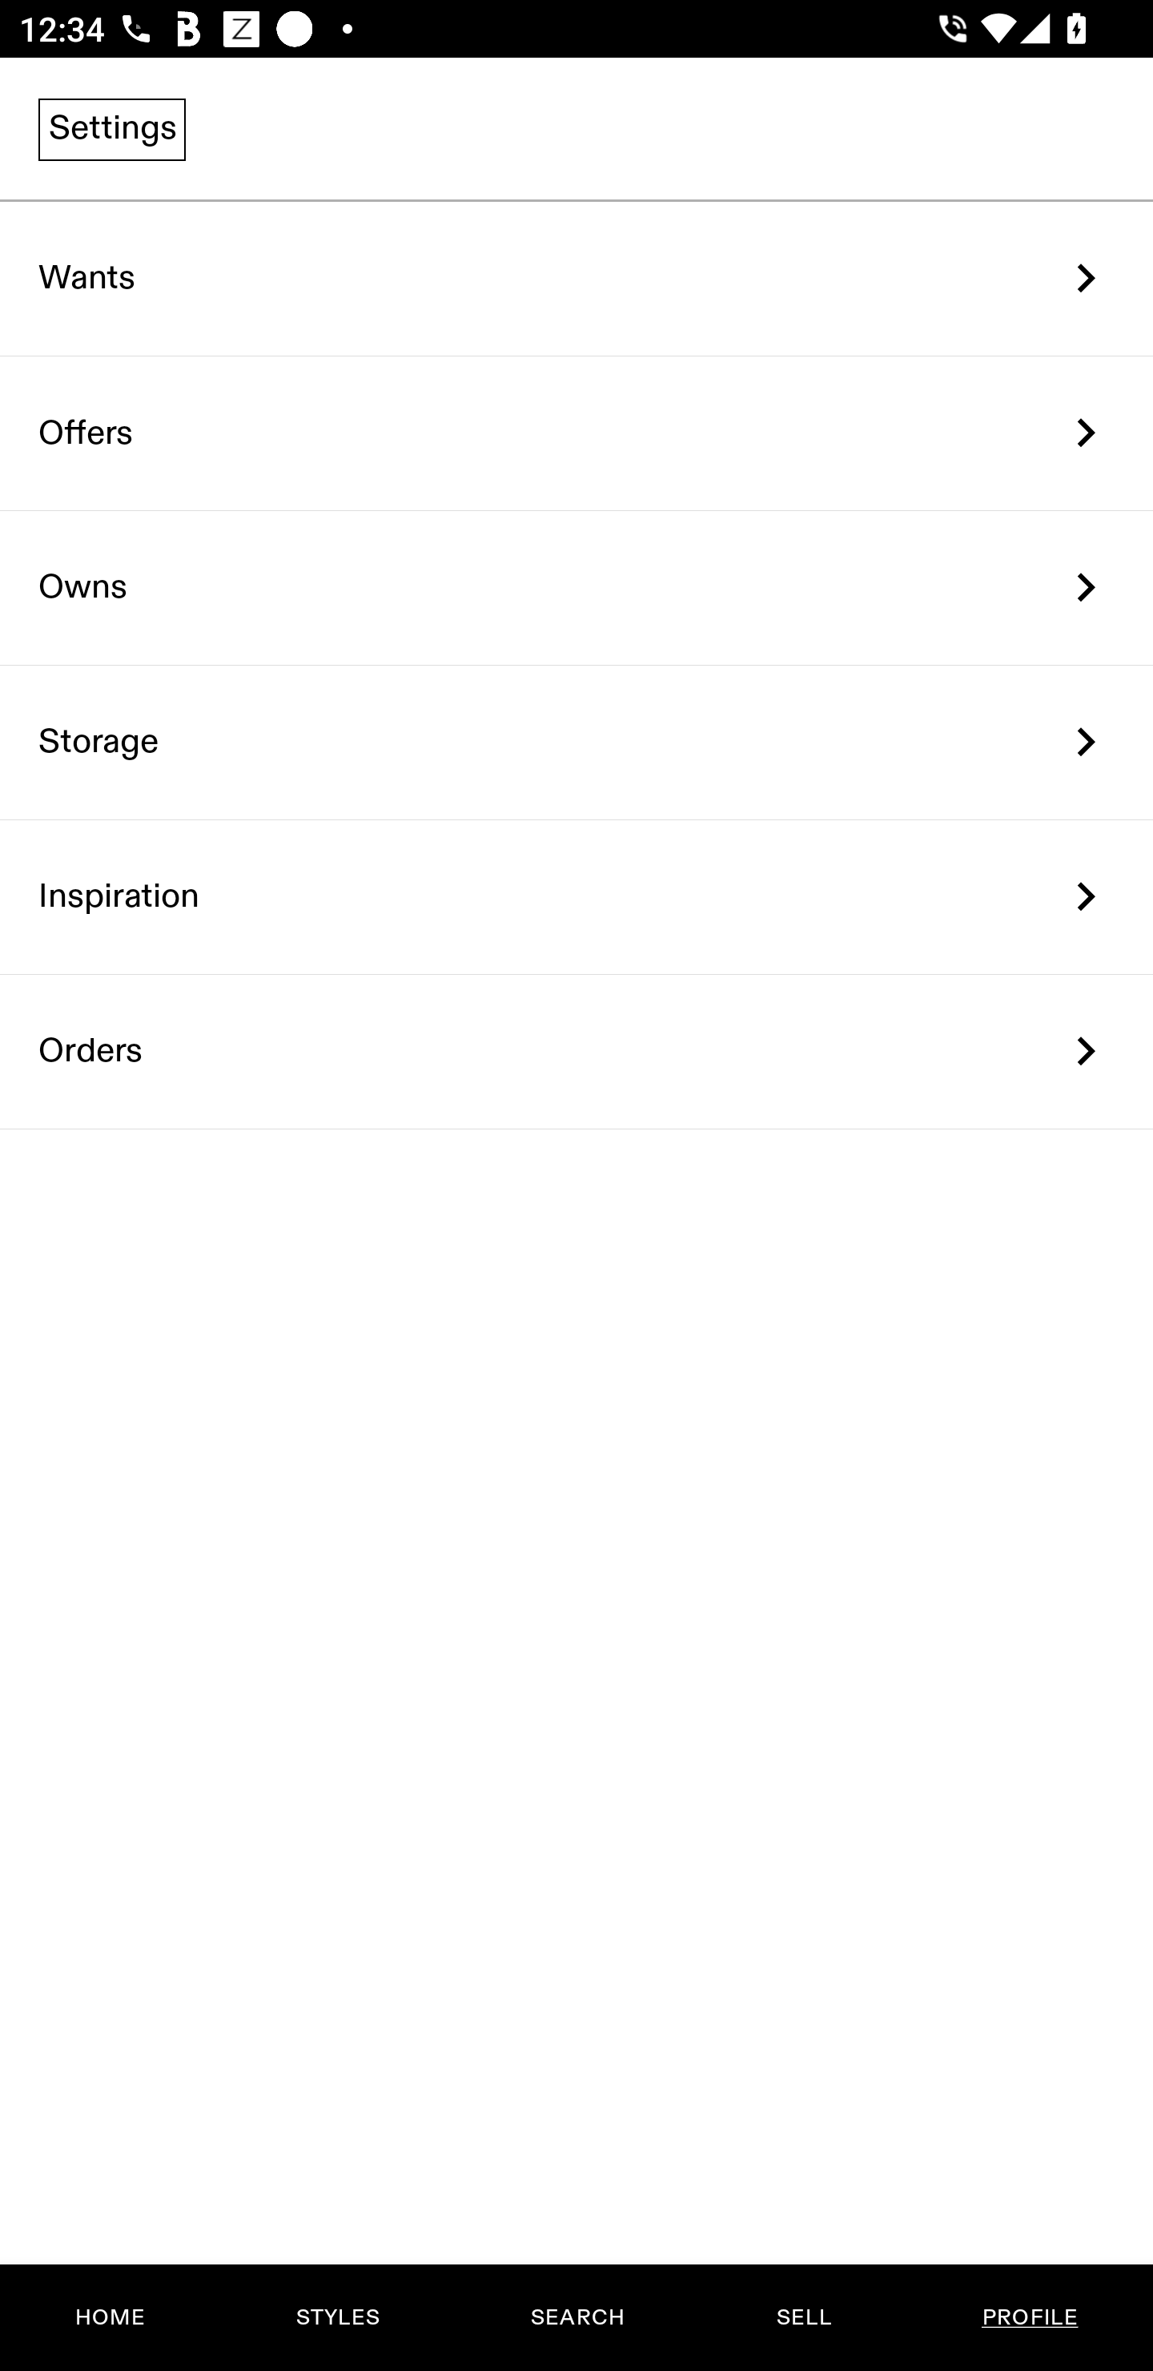 Image resolution: width=1153 pixels, height=2371 pixels. What do you see at coordinates (803, 2317) in the screenshot?
I see `SELL` at bounding box center [803, 2317].